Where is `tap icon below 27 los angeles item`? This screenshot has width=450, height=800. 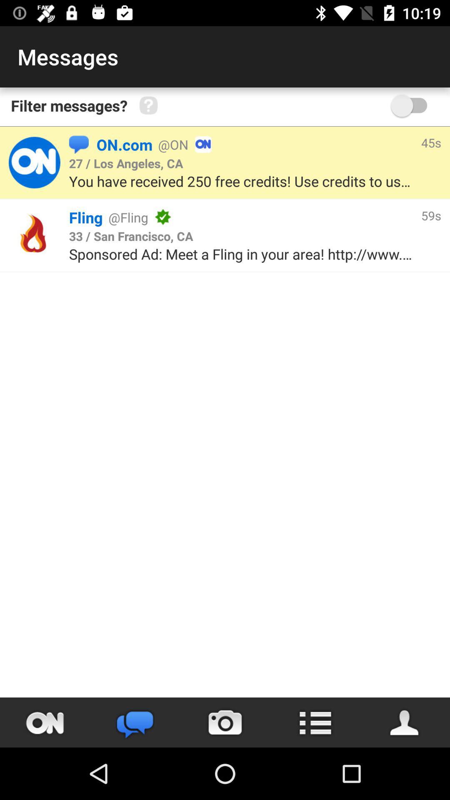
tap icon below 27 los angeles item is located at coordinates (242, 181).